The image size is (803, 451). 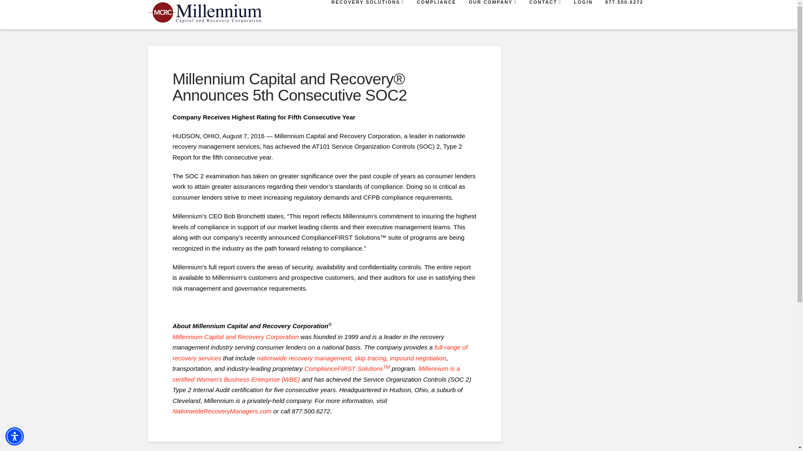 What do you see at coordinates (545, 15) in the screenshot?
I see `CONTACT` at bounding box center [545, 15].